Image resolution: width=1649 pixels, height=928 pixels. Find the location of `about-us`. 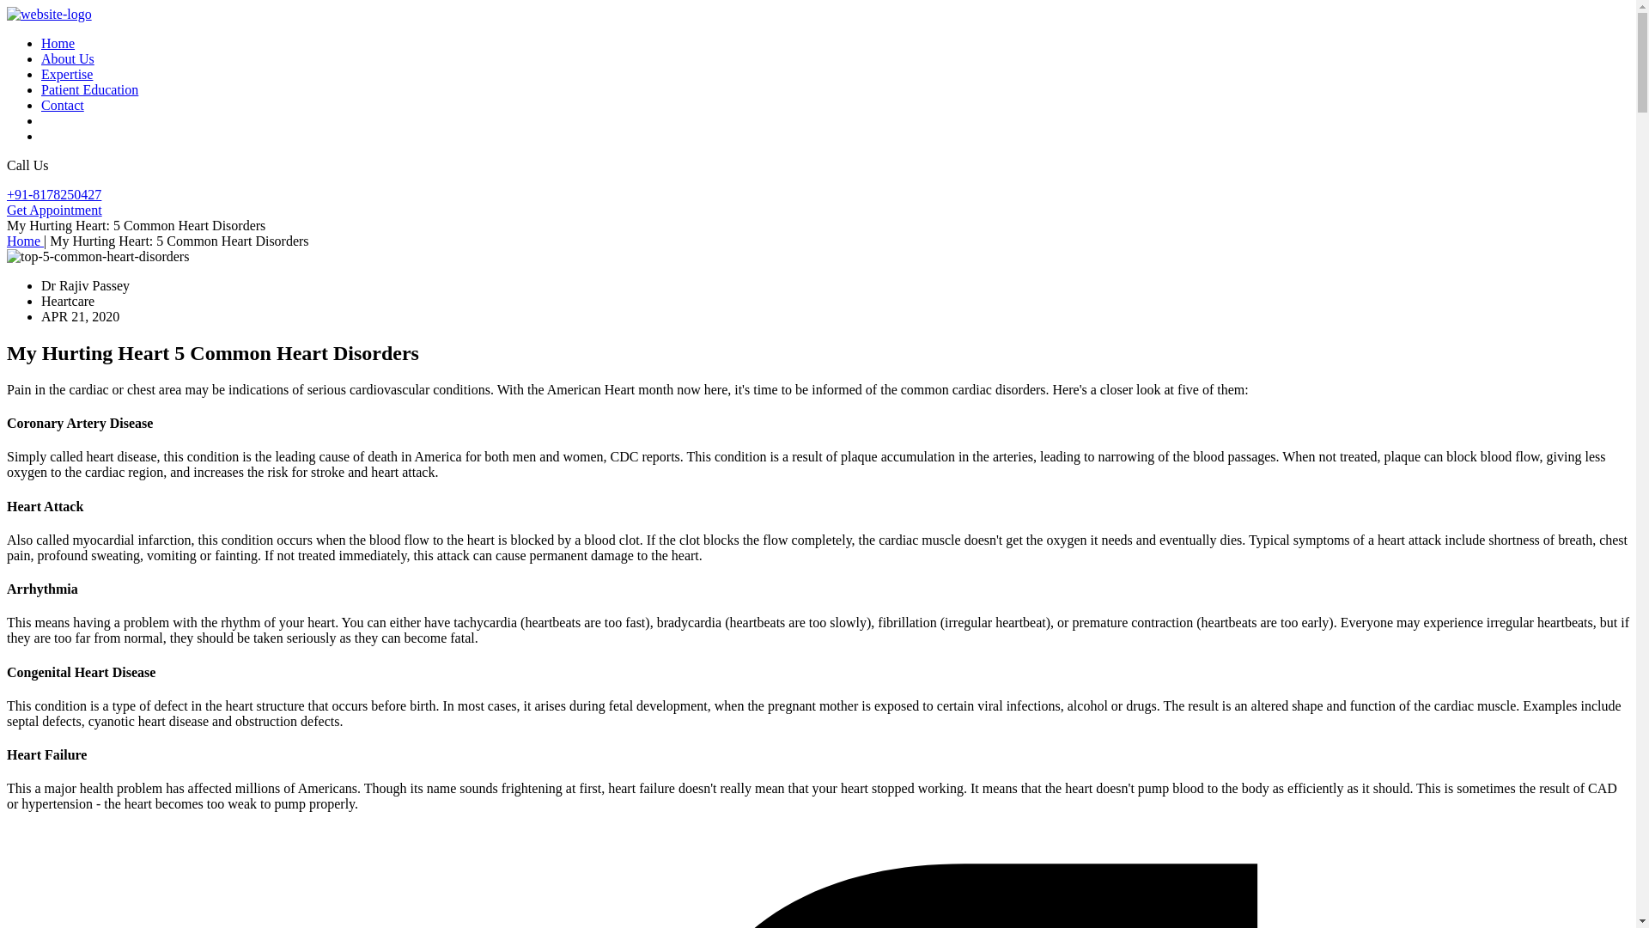

about-us is located at coordinates (67, 58).